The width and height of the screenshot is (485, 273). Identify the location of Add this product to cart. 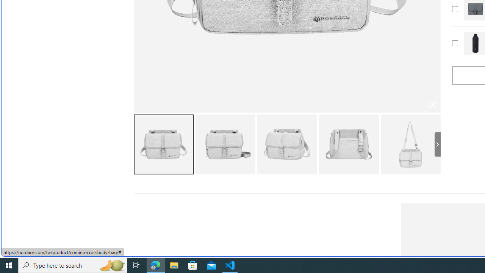
(455, 43).